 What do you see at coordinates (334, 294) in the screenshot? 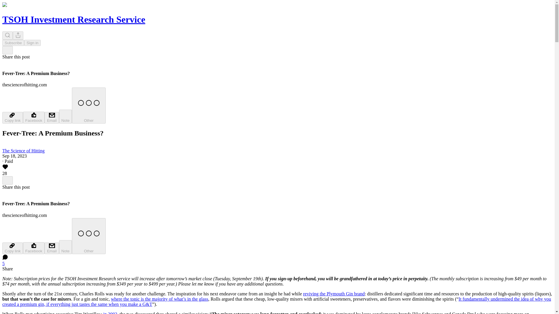
I see `reviving the Plymouth Gin brand` at bounding box center [334, 294].